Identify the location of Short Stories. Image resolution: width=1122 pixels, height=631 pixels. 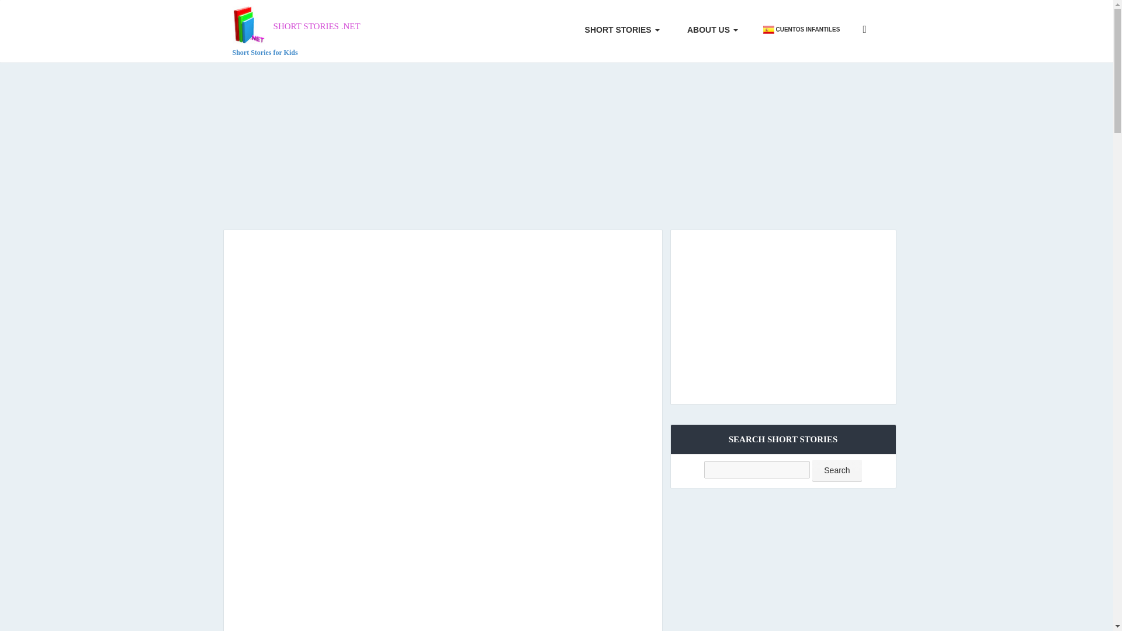
(837, 471).